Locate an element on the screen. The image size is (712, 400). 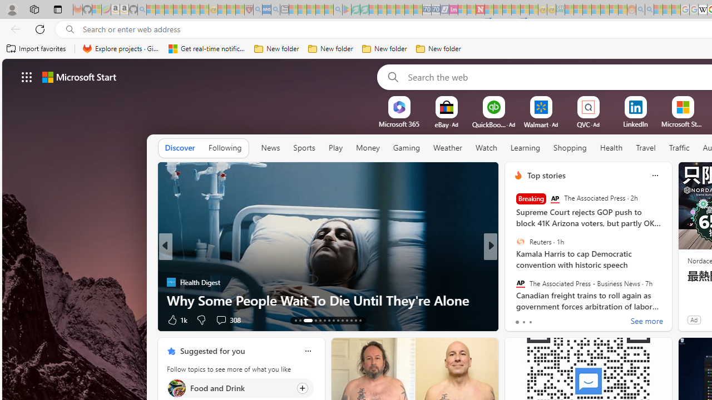
Class: icon-img is located at coordinates (308, 351).